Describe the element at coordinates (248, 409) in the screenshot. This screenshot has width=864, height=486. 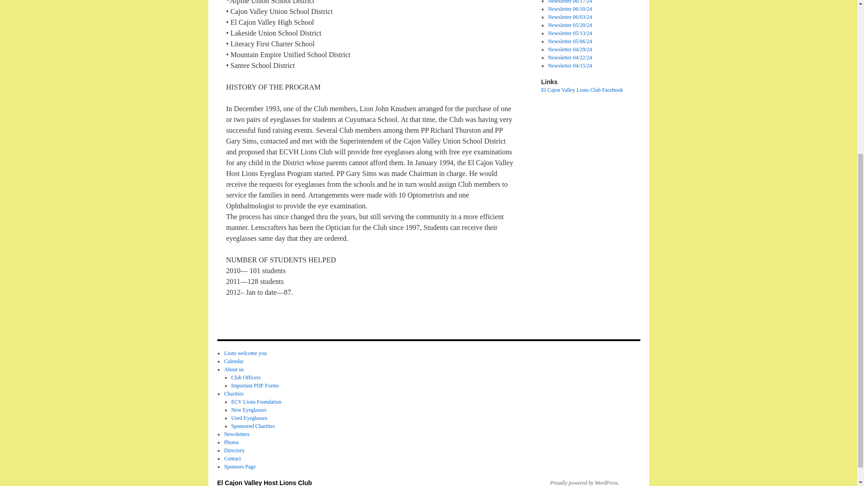
I see `New Eyeglasses` at that location.